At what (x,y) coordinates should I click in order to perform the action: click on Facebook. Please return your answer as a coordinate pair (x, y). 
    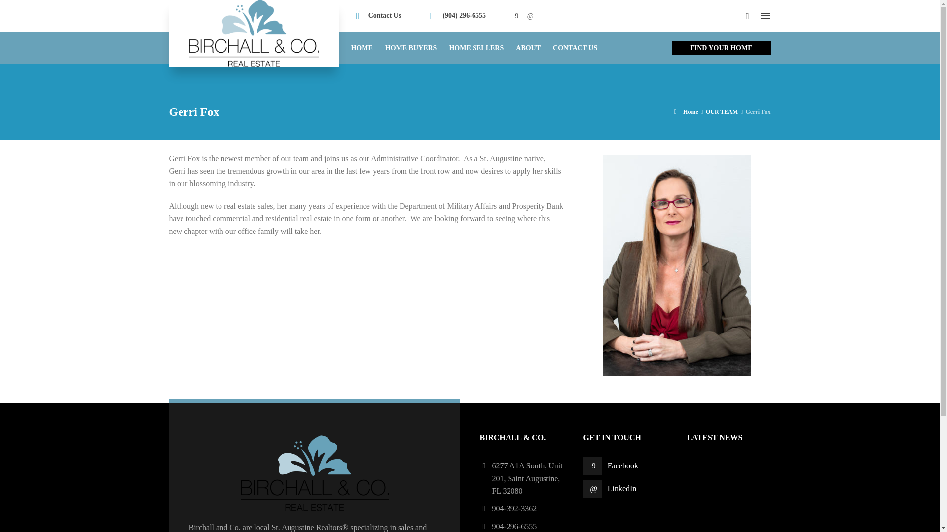
    Looking at the image, I should click on (613, 466).